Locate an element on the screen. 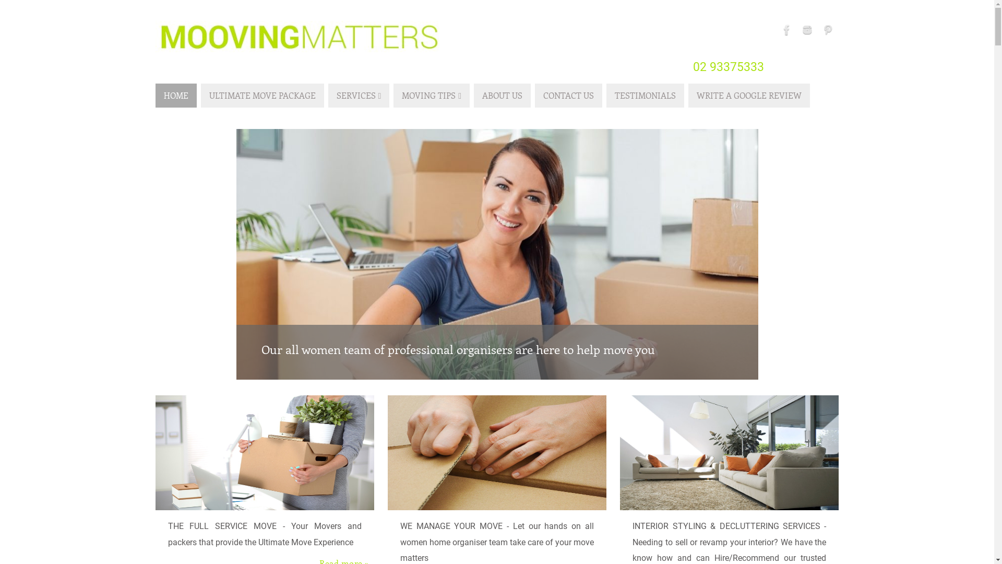  02 93375333 is located at coordinates (729, 67).